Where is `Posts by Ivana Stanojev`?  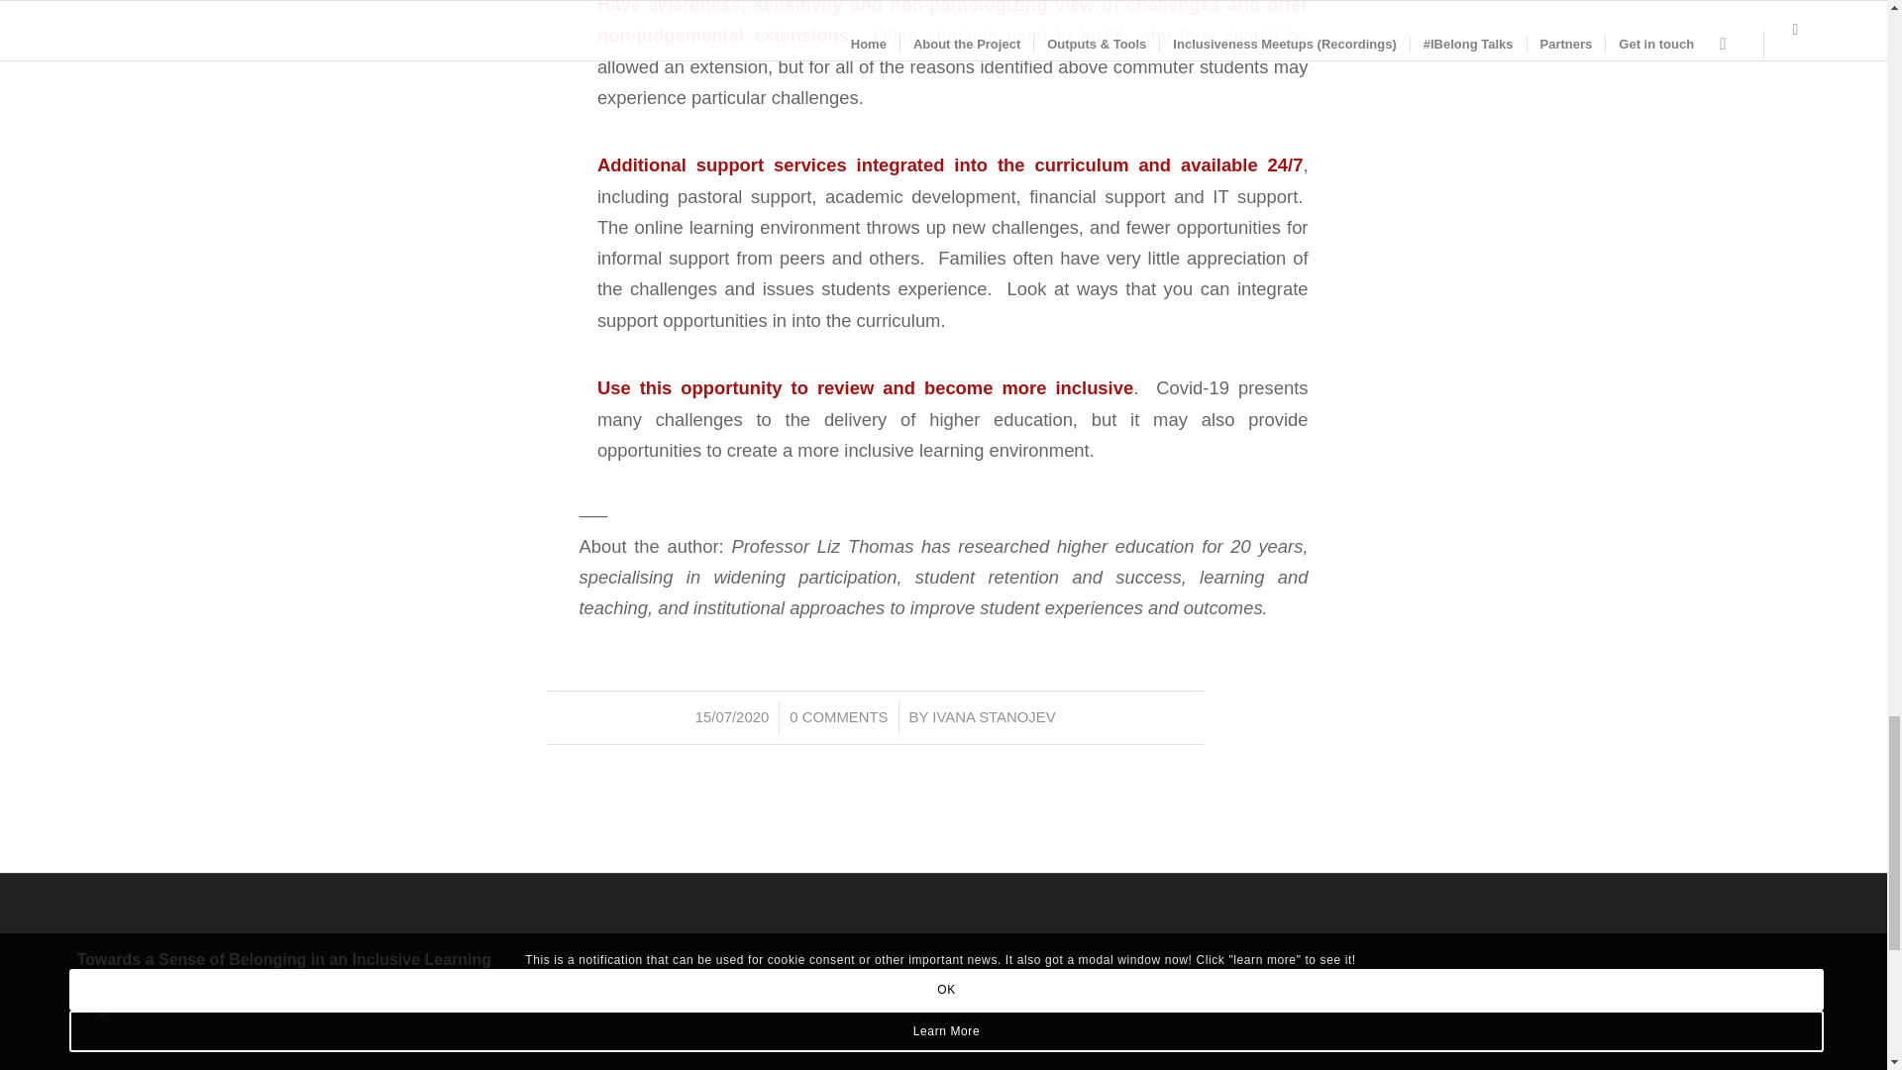 Posts by Ivana Stanojev is located at coordinates (993, 717).